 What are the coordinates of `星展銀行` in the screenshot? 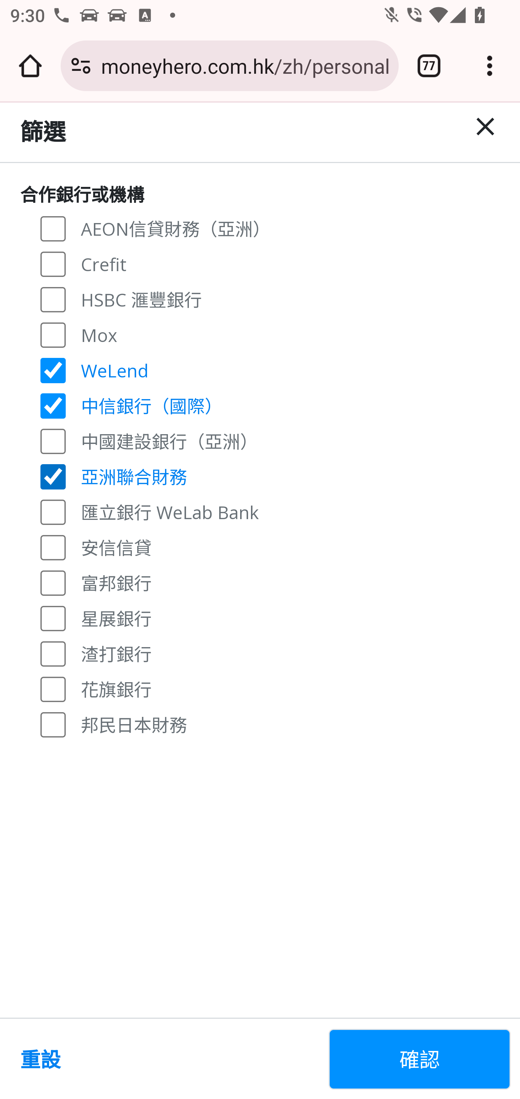 It's located at (53, 617).